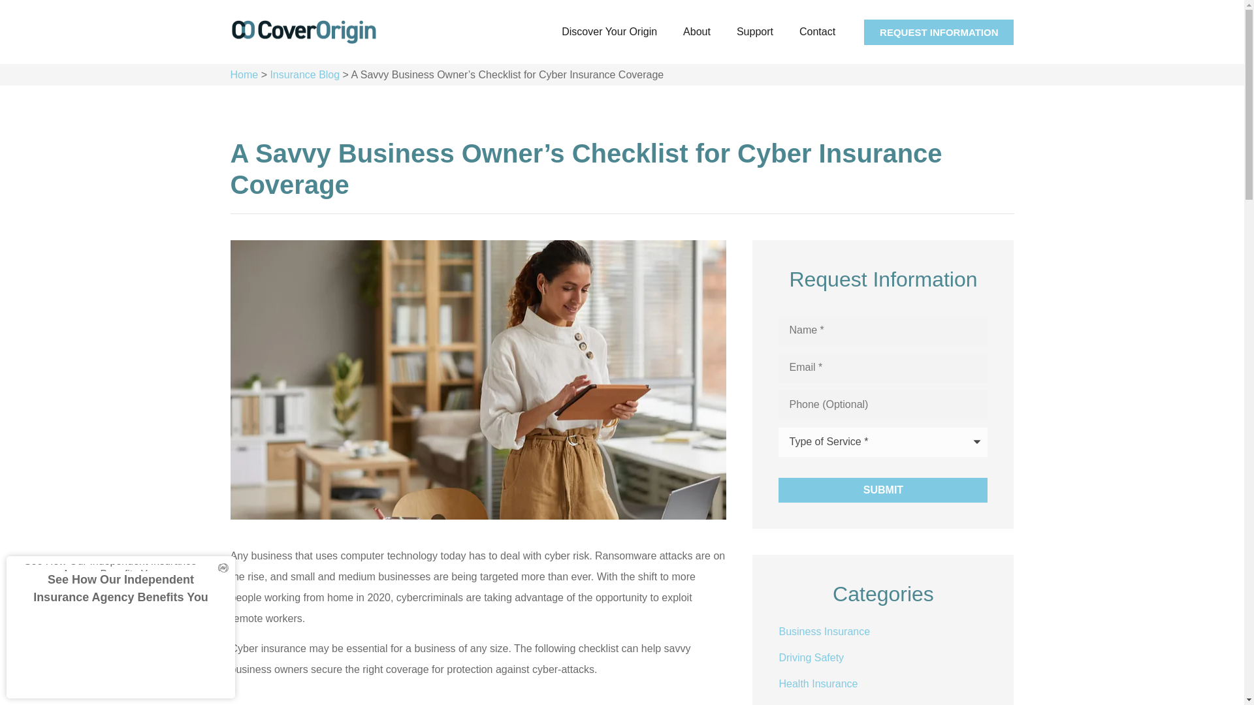  Describe the element at coordinates (754, 31) in the screenshot. I see `Support` at that location.